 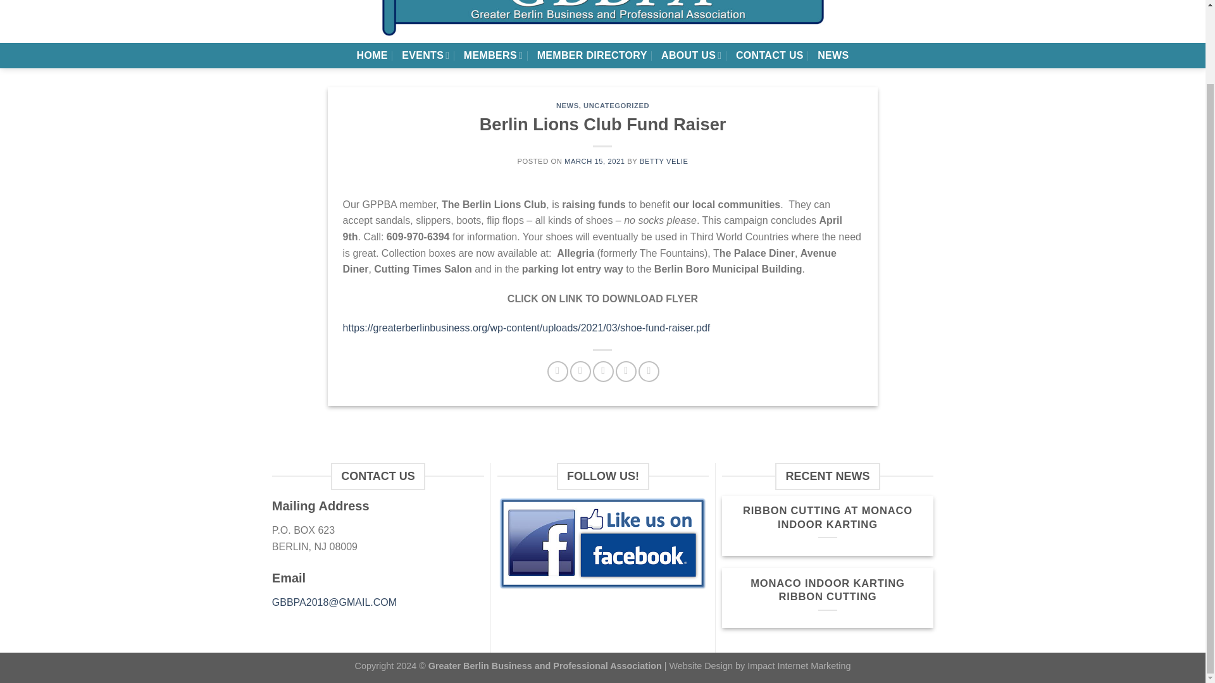 What do you see at coordinates (833, 56) in the screenshot?
I see `NEWS` at bounding box center [833, 56].